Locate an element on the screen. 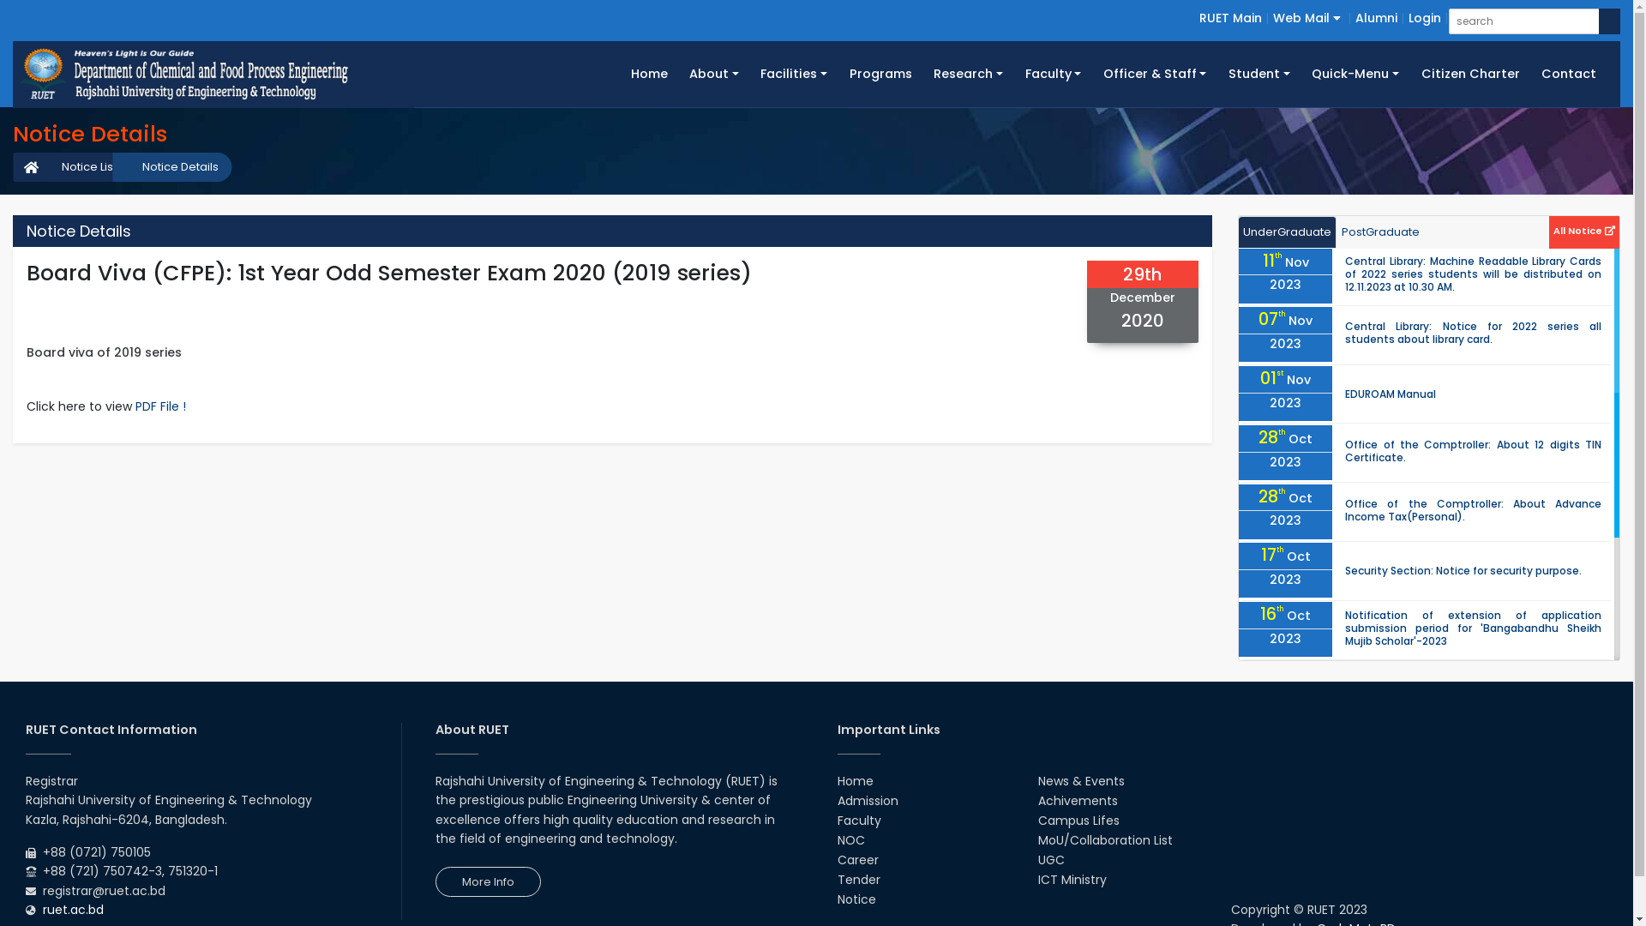 The height and width of the screenshot is (926, 1646). All Notice is located at coordinates (1584, 230).